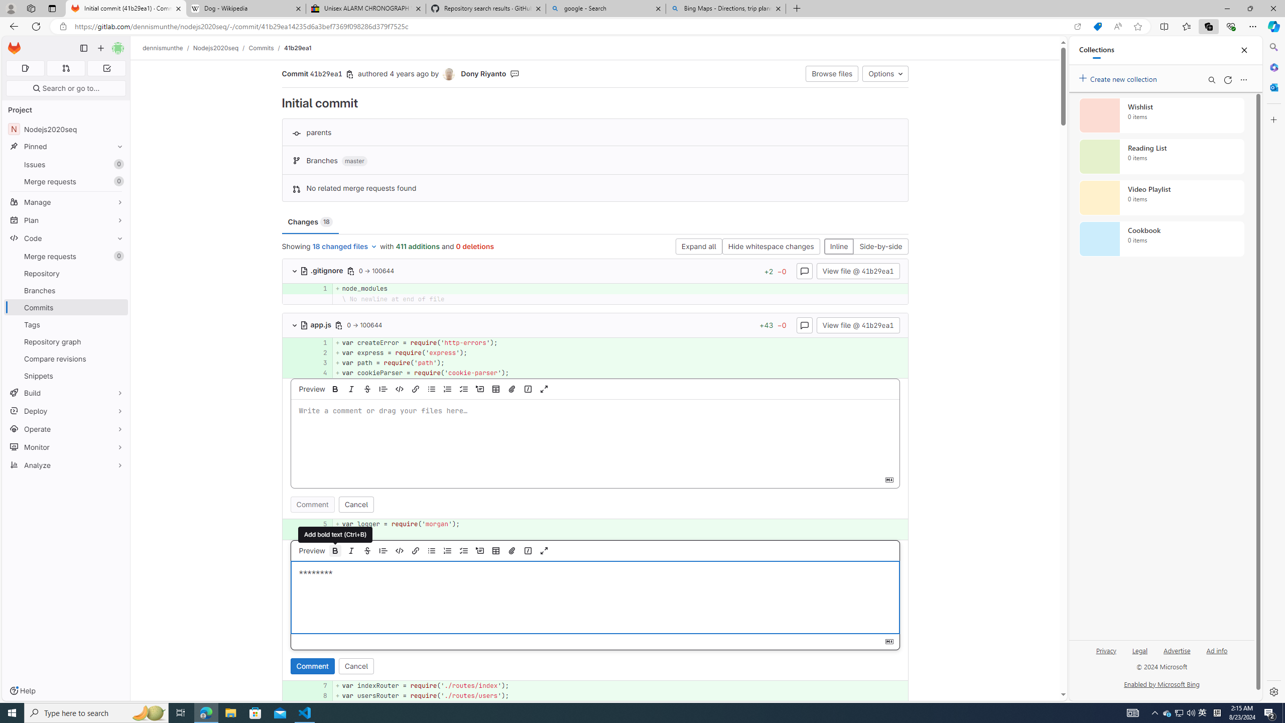 The width and height of the screenshot is (1285, 723). Describe the element at coordinates (320, 524) in the screenshot. I see `5` at that location.